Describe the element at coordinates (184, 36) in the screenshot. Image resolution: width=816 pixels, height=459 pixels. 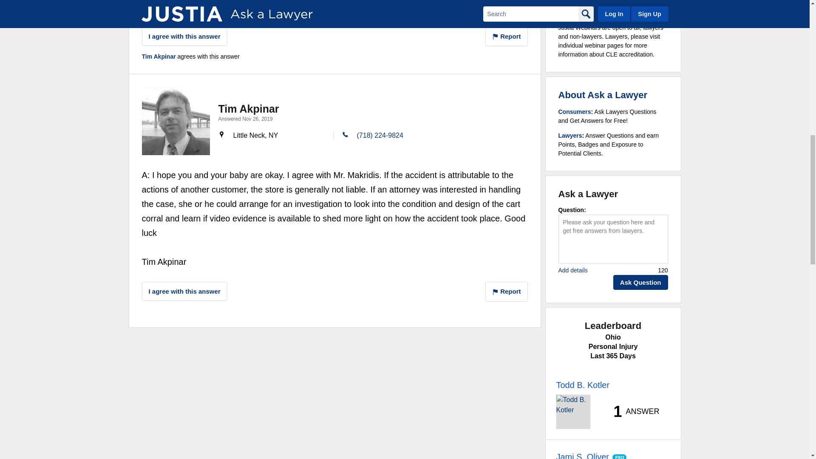
I see `I agree with this answer` at that location.